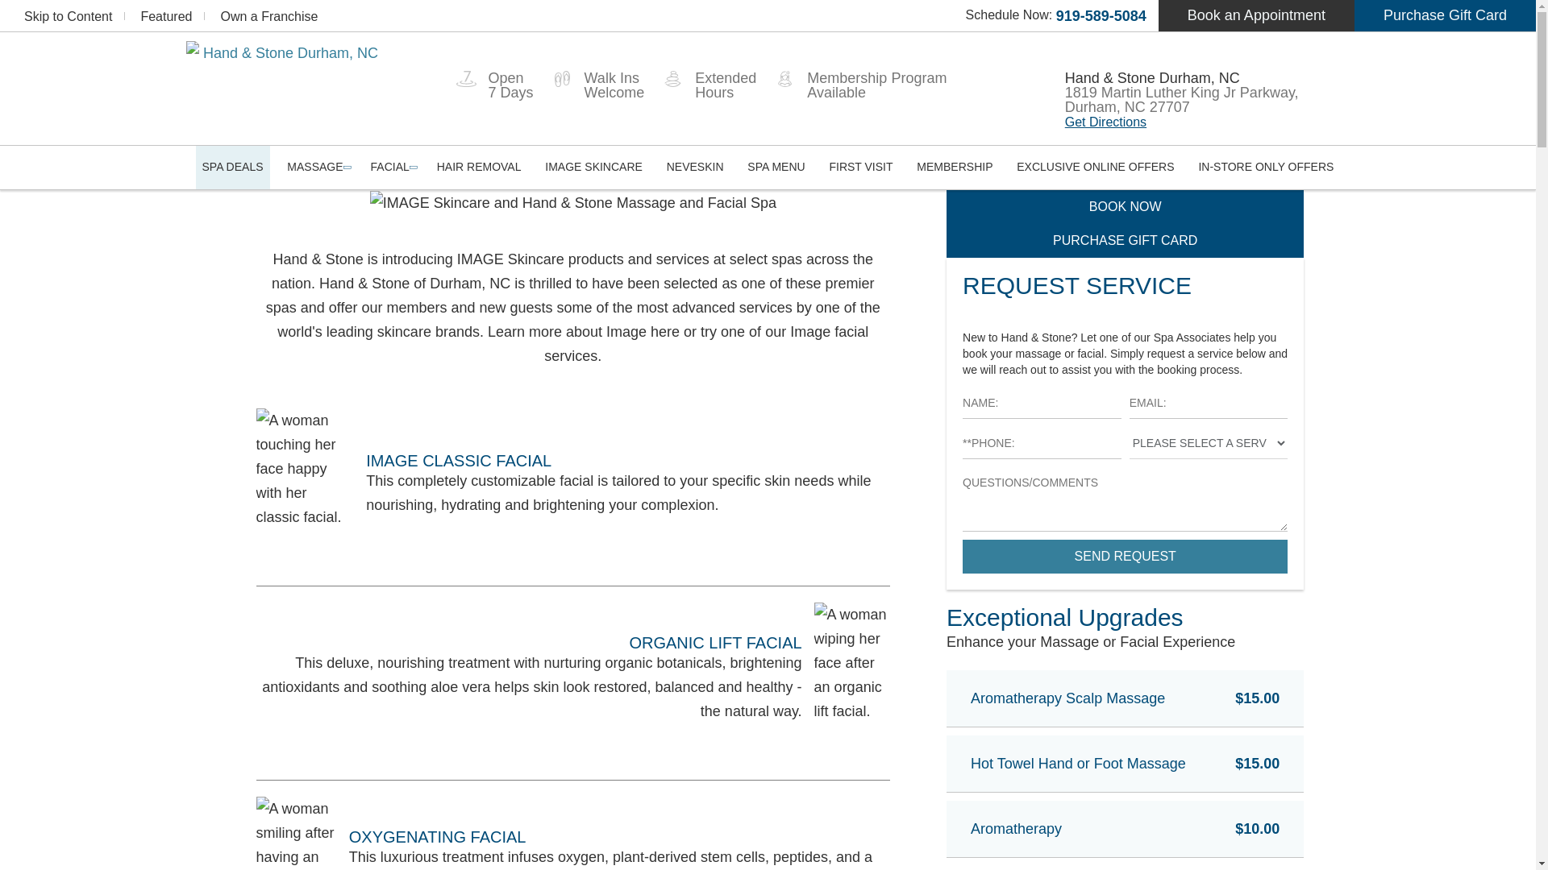 This screenshot has width=1548, height=870. I want to click on Skip to Content, so click(68, 16).